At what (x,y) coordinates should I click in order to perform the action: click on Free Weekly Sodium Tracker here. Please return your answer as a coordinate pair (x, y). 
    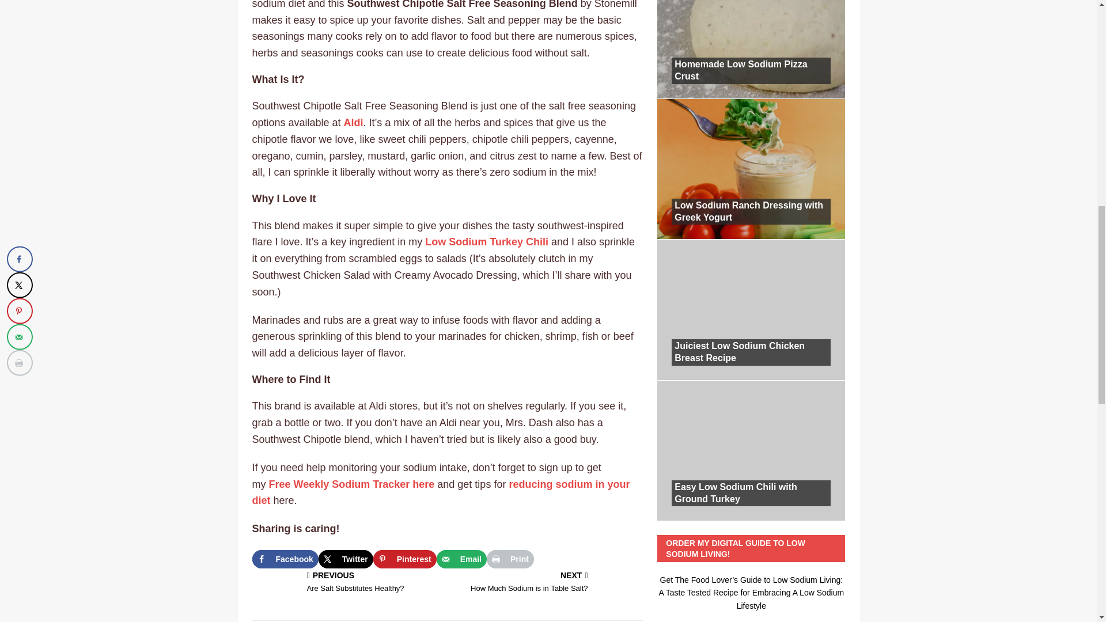
    Looking at the image, I should click on (347, 583).